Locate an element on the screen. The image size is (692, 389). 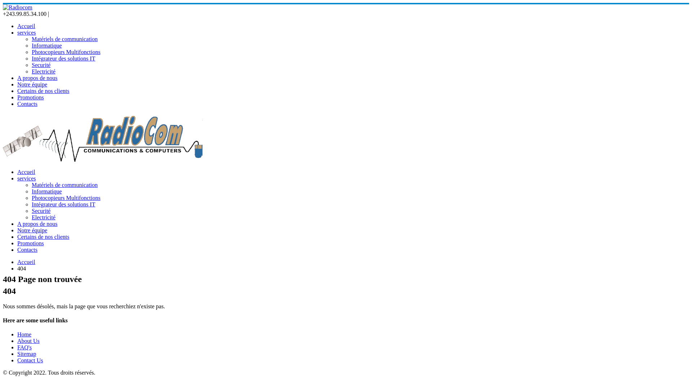
Sitemap is located at coordinates (27, 354).